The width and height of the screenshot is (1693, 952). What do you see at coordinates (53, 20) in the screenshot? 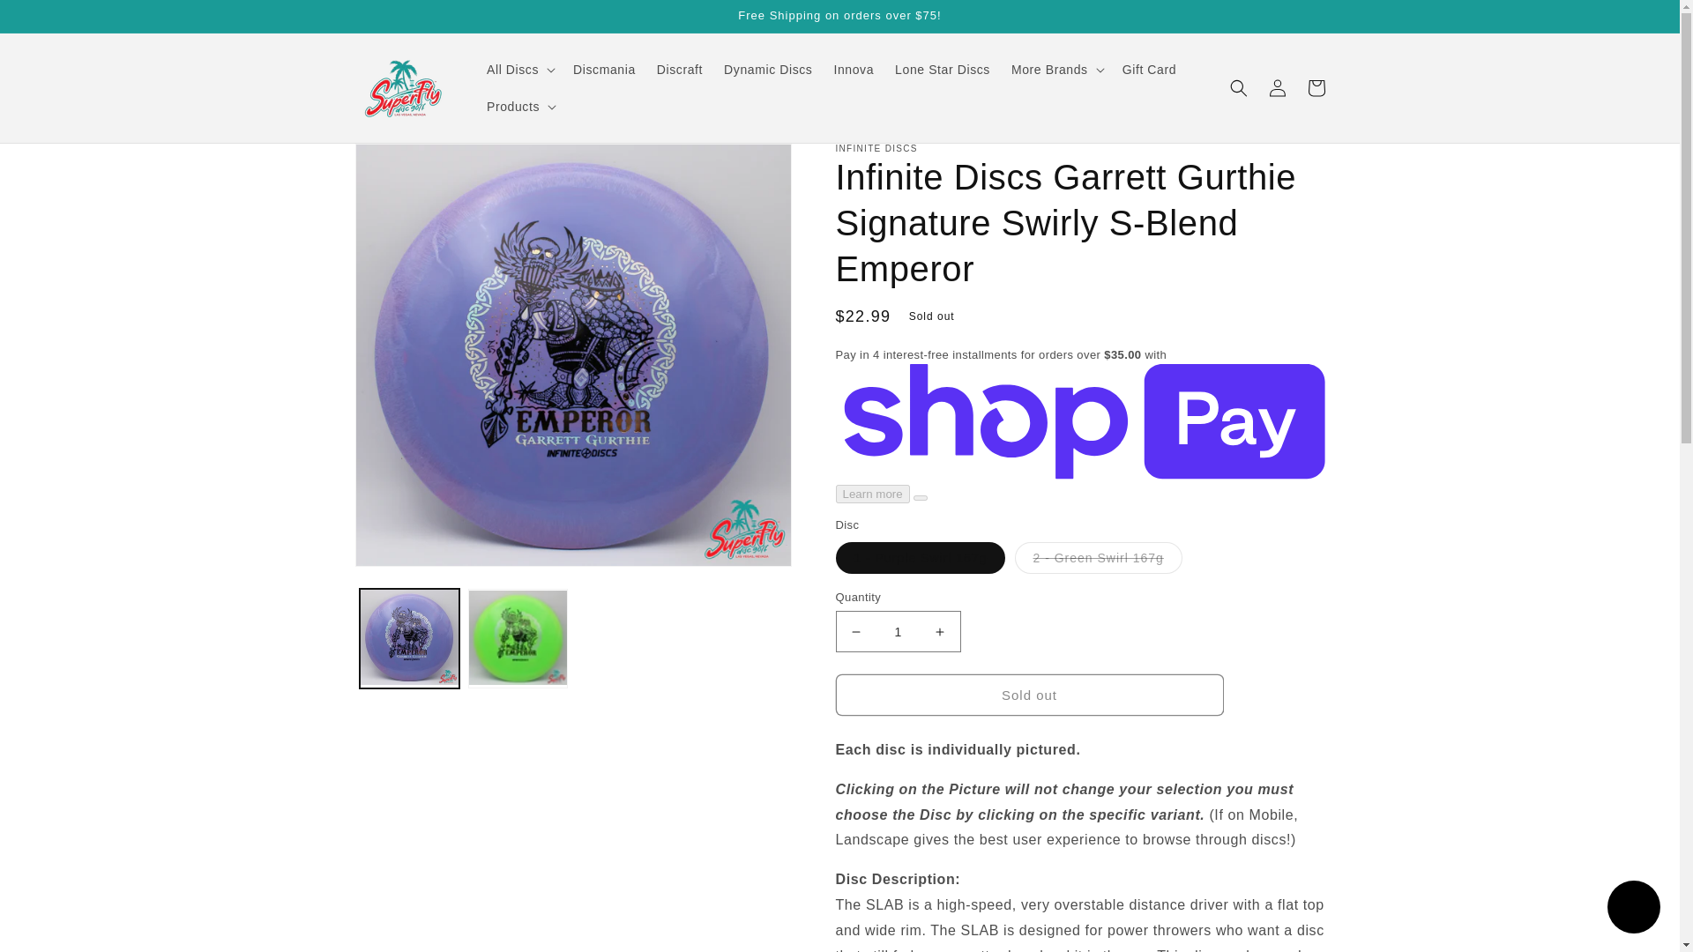
I see `Skip to content` at bounding box center [53, 20].